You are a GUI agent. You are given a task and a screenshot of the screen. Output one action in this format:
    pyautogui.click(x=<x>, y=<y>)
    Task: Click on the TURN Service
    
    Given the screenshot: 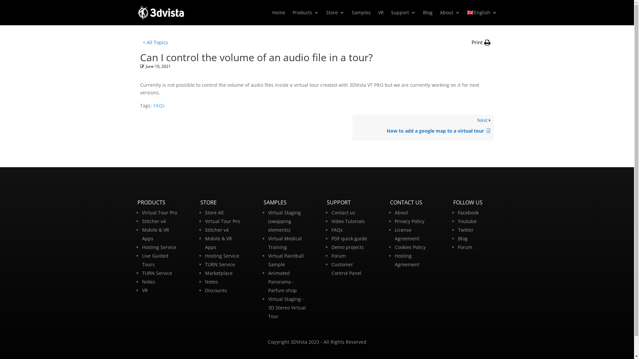 What is the action you would take?
    pyautogui.click(x=157, y=273)
    